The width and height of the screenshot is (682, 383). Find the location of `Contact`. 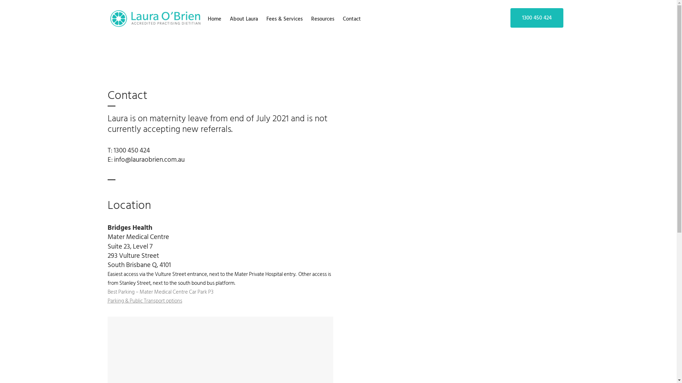

Contact is located at coordinates (352, 19).